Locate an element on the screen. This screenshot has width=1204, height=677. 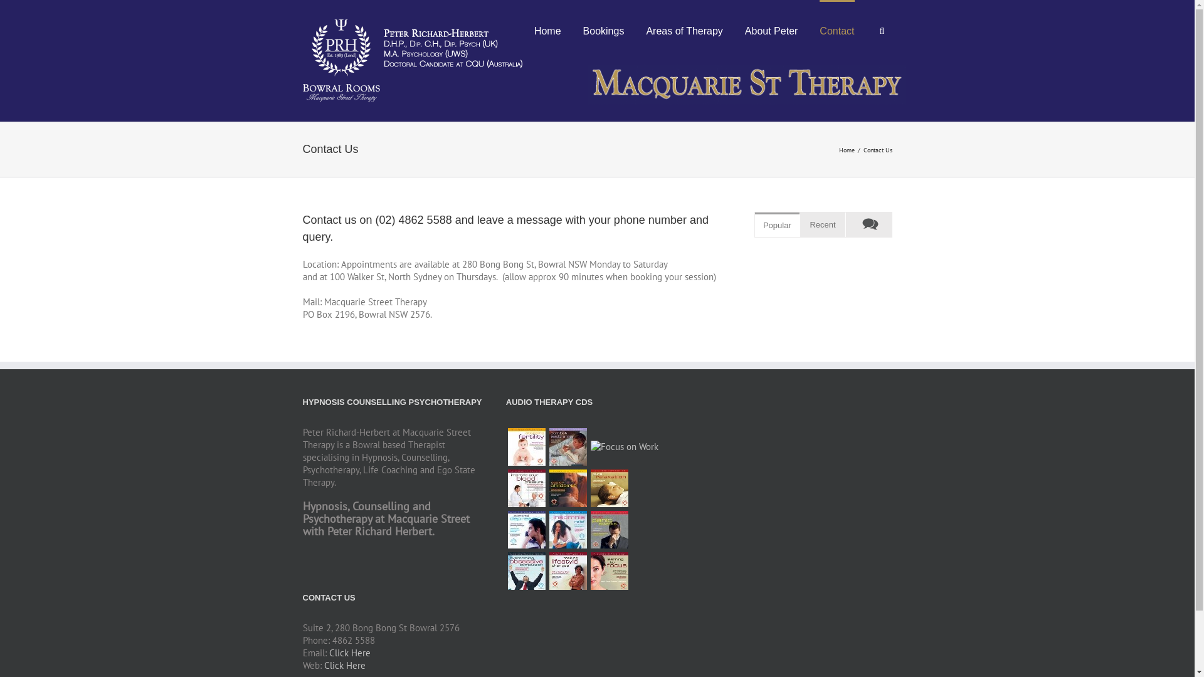
Recent is located at coordinates (823, 224).